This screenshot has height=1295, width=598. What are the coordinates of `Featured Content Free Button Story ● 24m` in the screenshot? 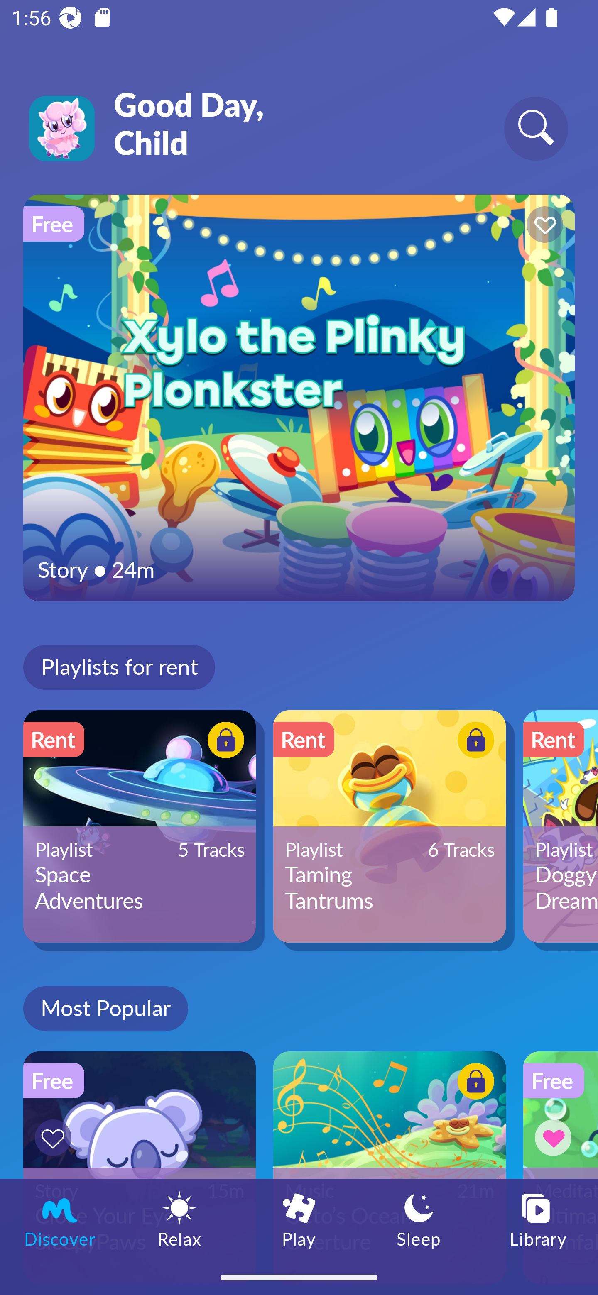 It's located at (299, 398).